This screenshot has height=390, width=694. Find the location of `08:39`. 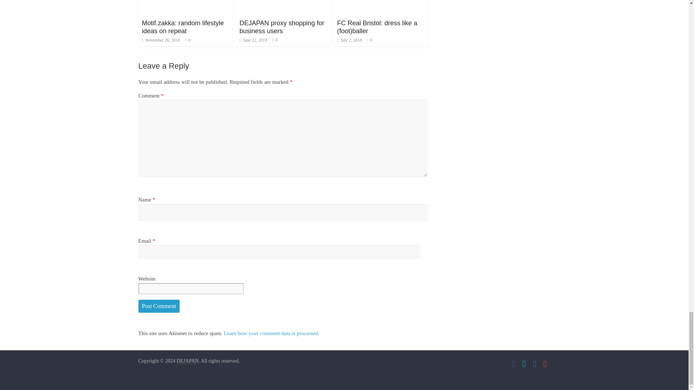

08:39 is located at coordinates (253, 40).